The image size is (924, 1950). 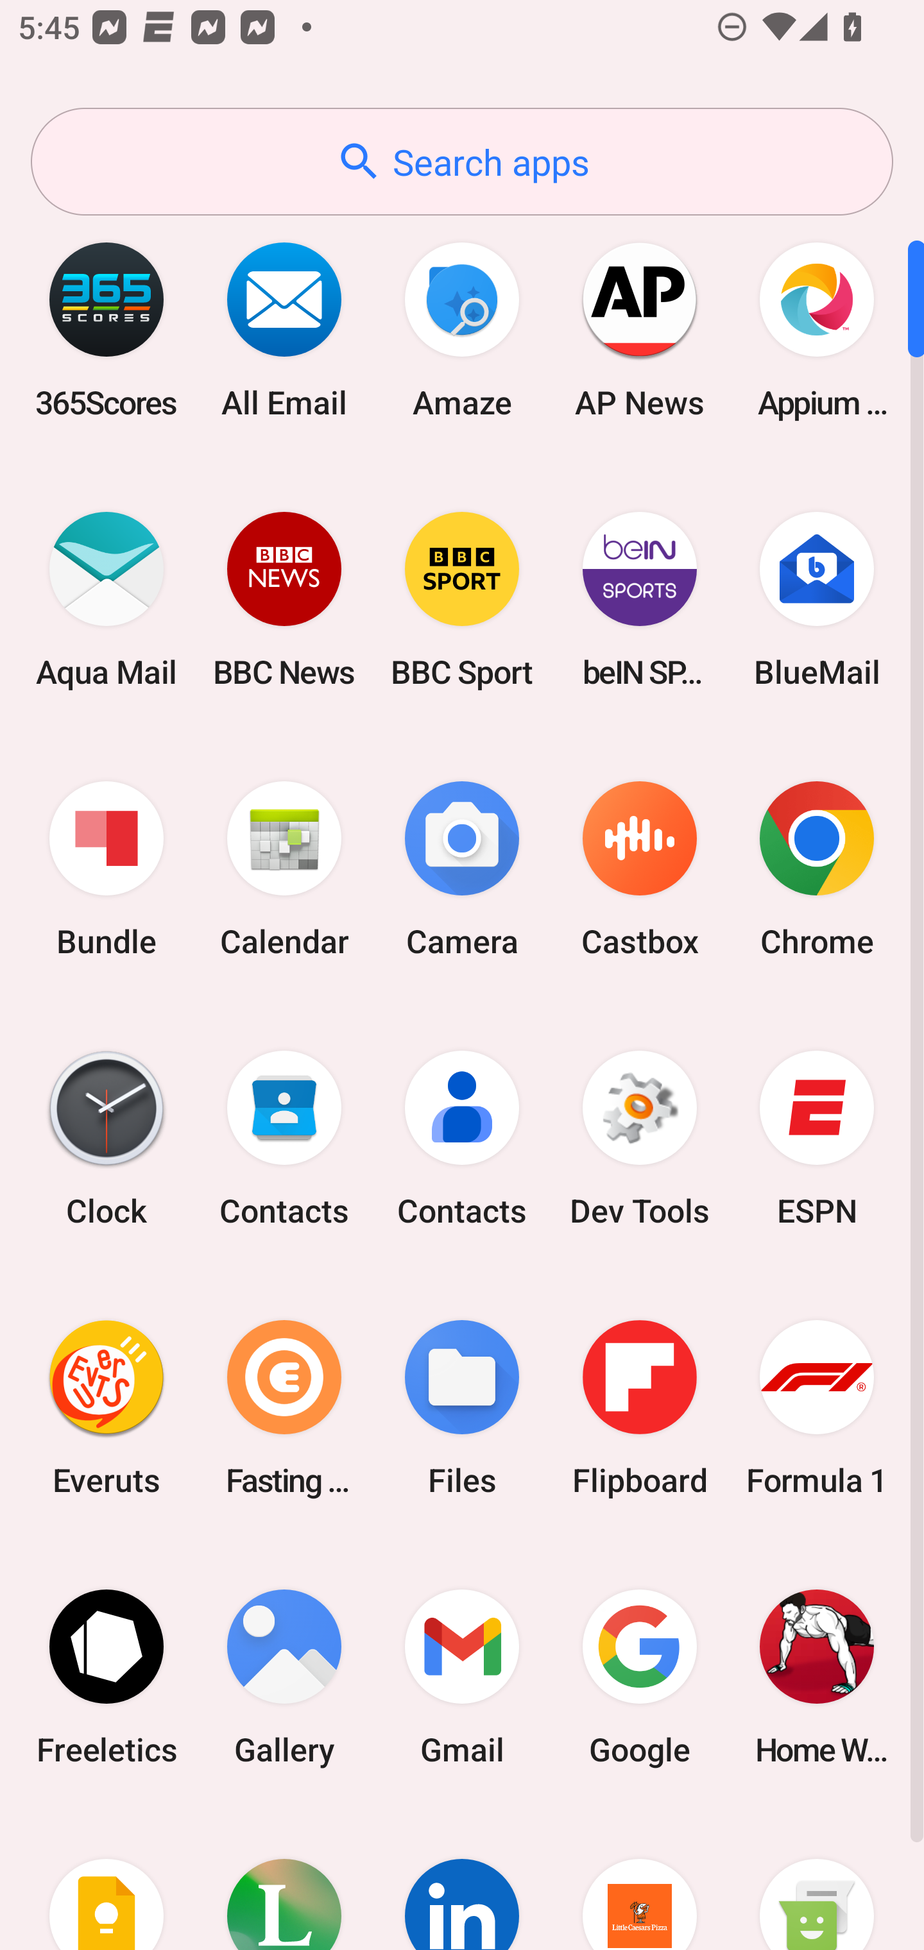 I want to click on BBC News, so click(x=284, y=599).